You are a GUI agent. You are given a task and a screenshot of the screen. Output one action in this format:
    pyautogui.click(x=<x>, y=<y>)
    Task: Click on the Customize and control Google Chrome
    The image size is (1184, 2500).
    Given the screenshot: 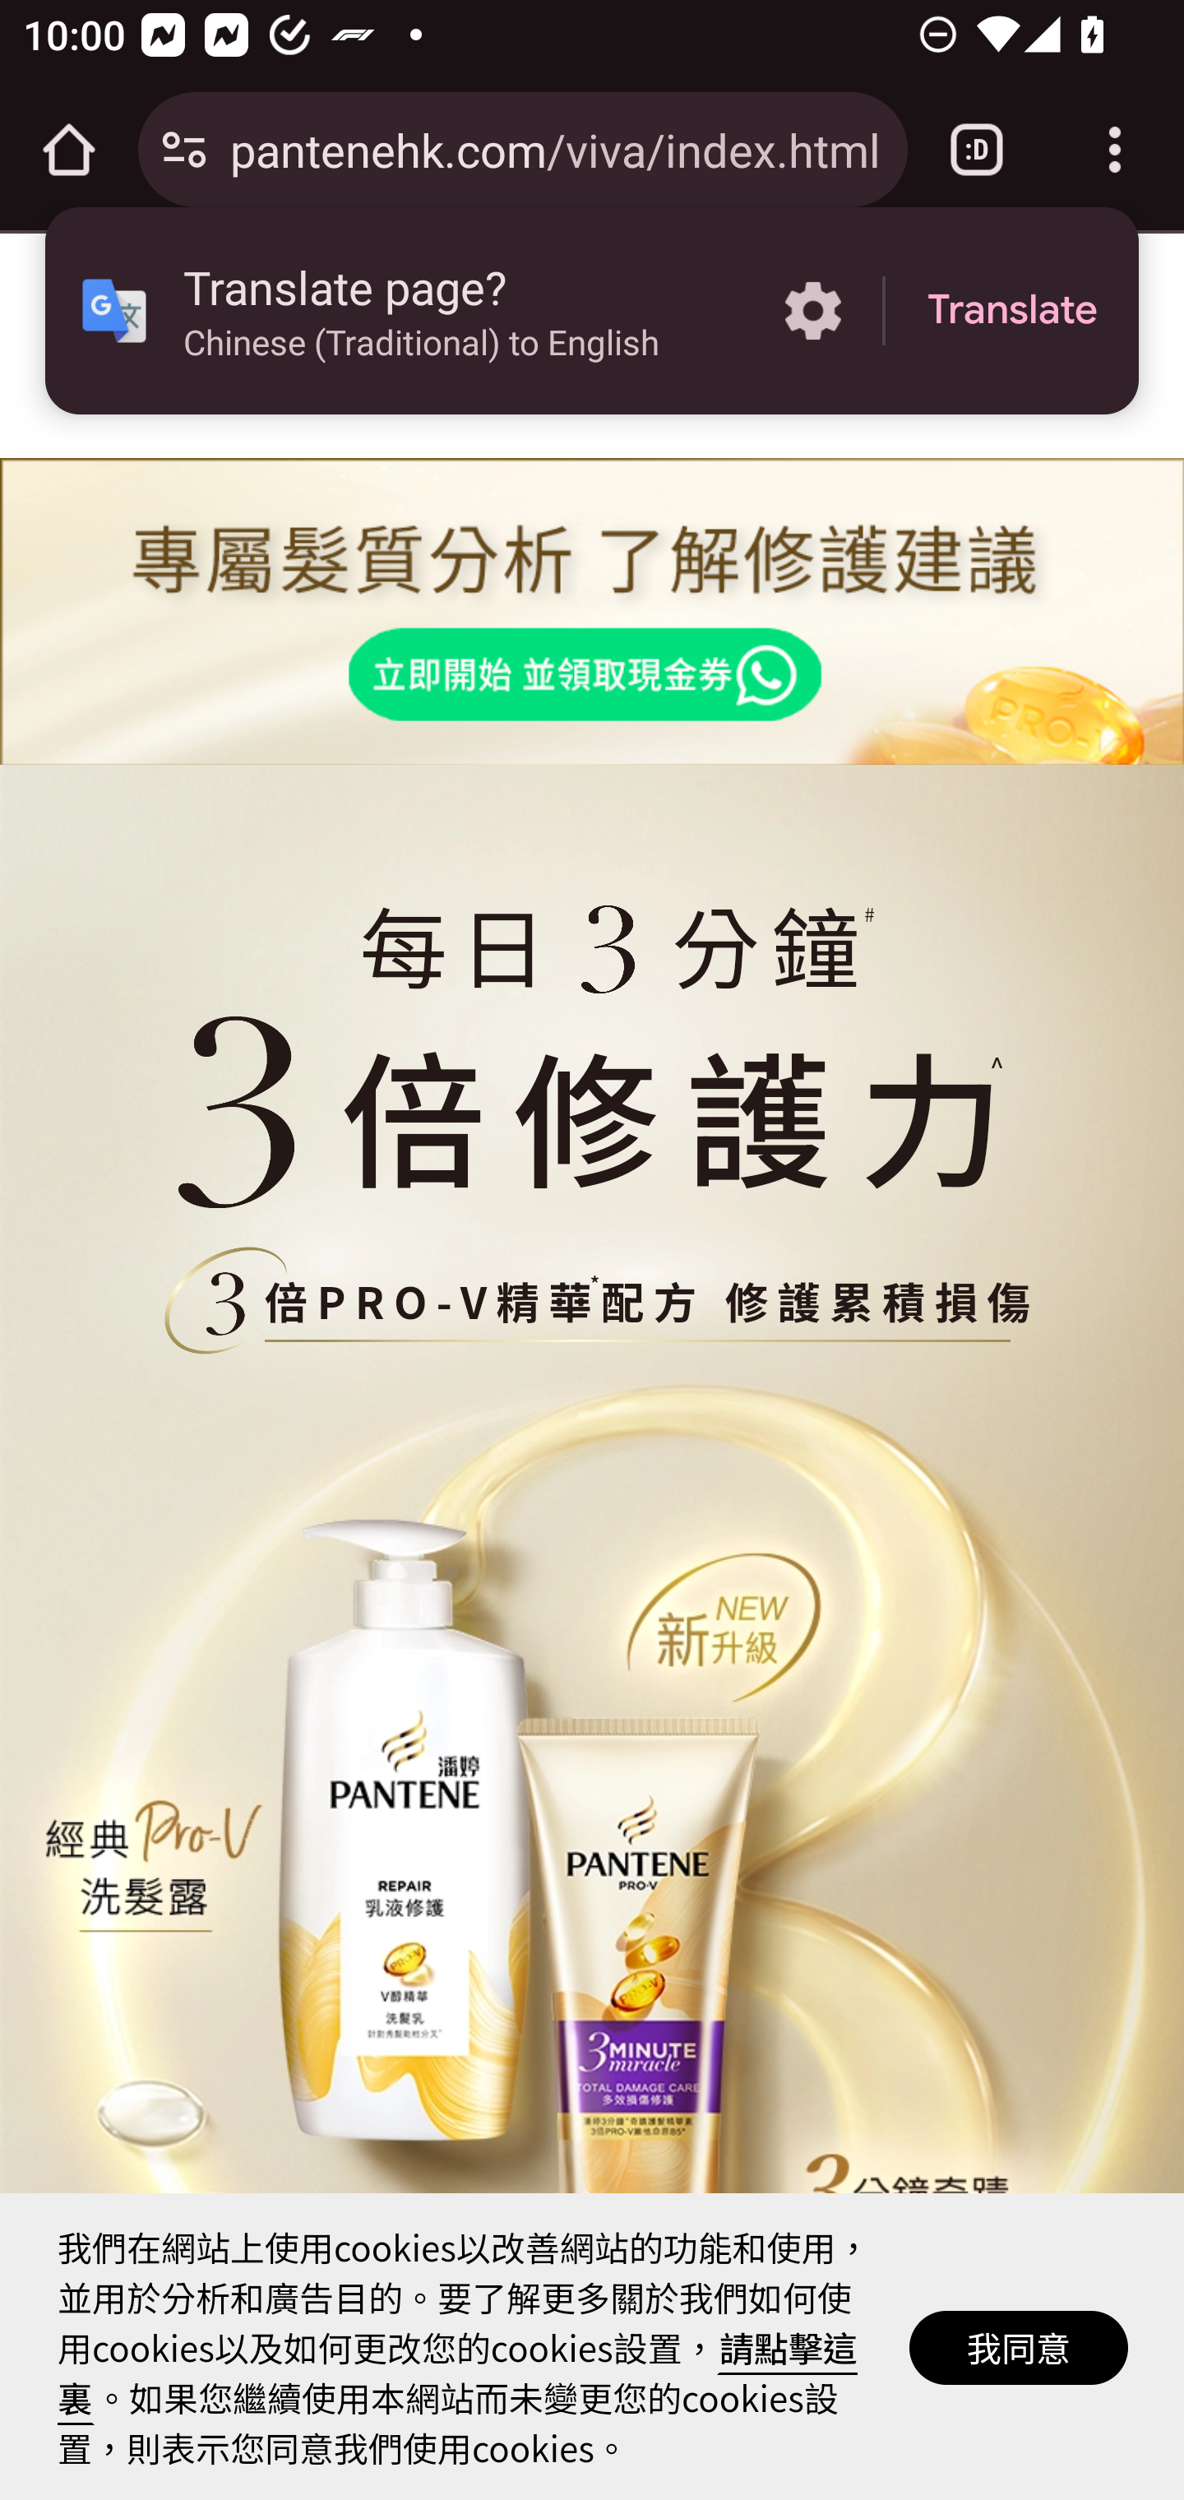 What is the action you would take?
    pyautogui.click(x=1115, y=150)
    